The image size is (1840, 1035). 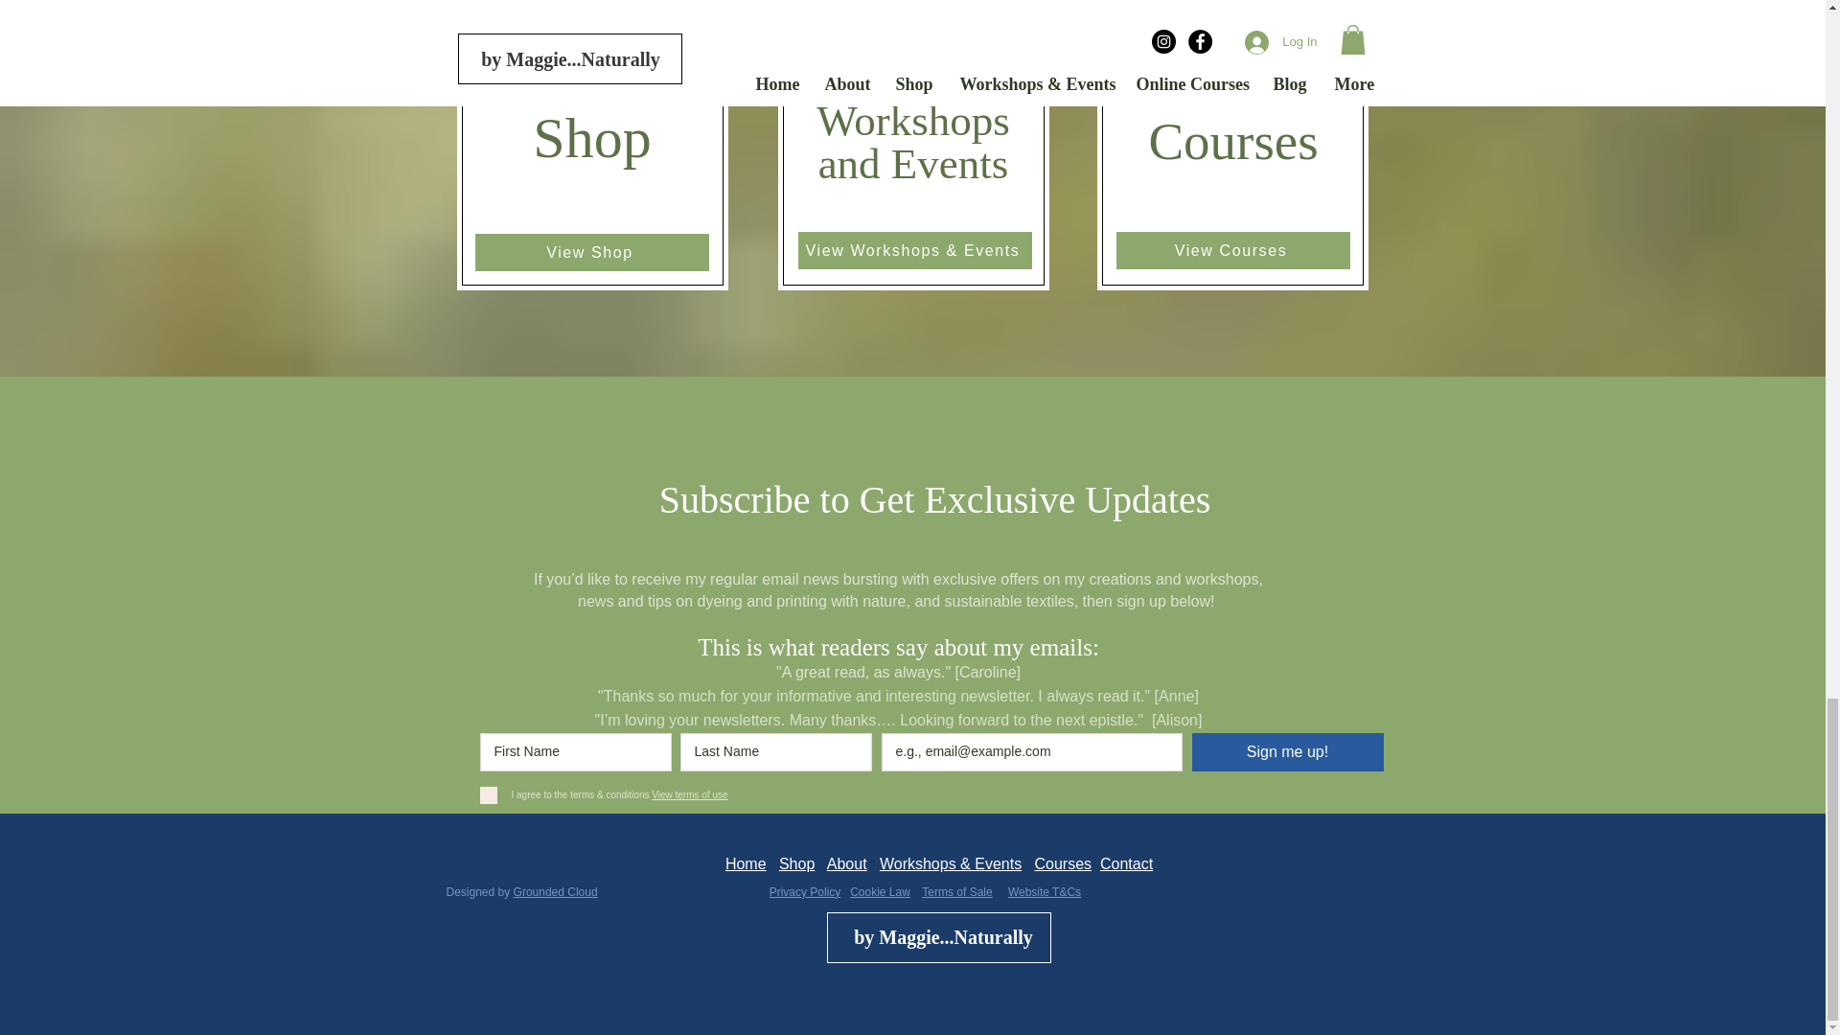 What do you see at coordinates (556, 892) in the screenshot?
I see `Grounded Cloud` at bounding box center [556, 892].